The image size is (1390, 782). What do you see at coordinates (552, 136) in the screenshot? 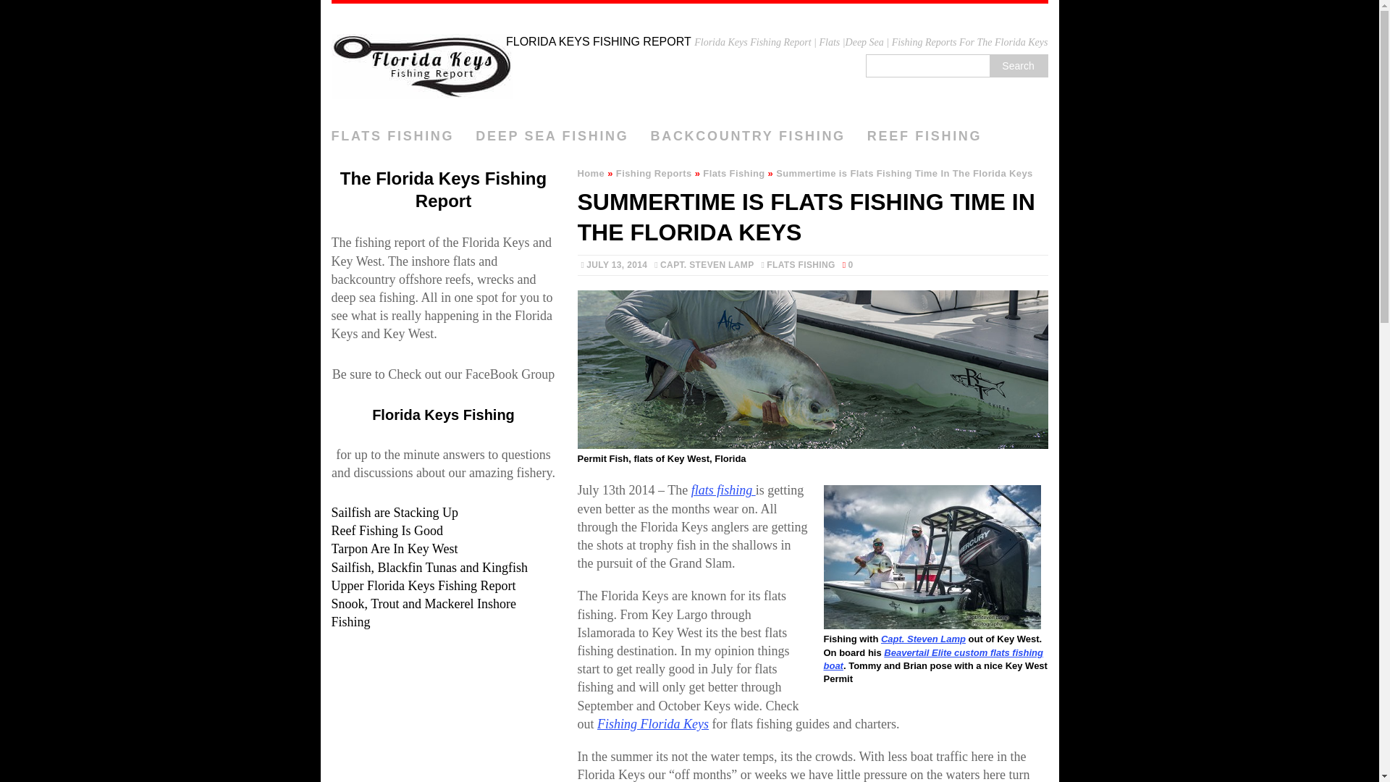
I see `DEEP SEA FISHING` at bounding box center [552, 136].